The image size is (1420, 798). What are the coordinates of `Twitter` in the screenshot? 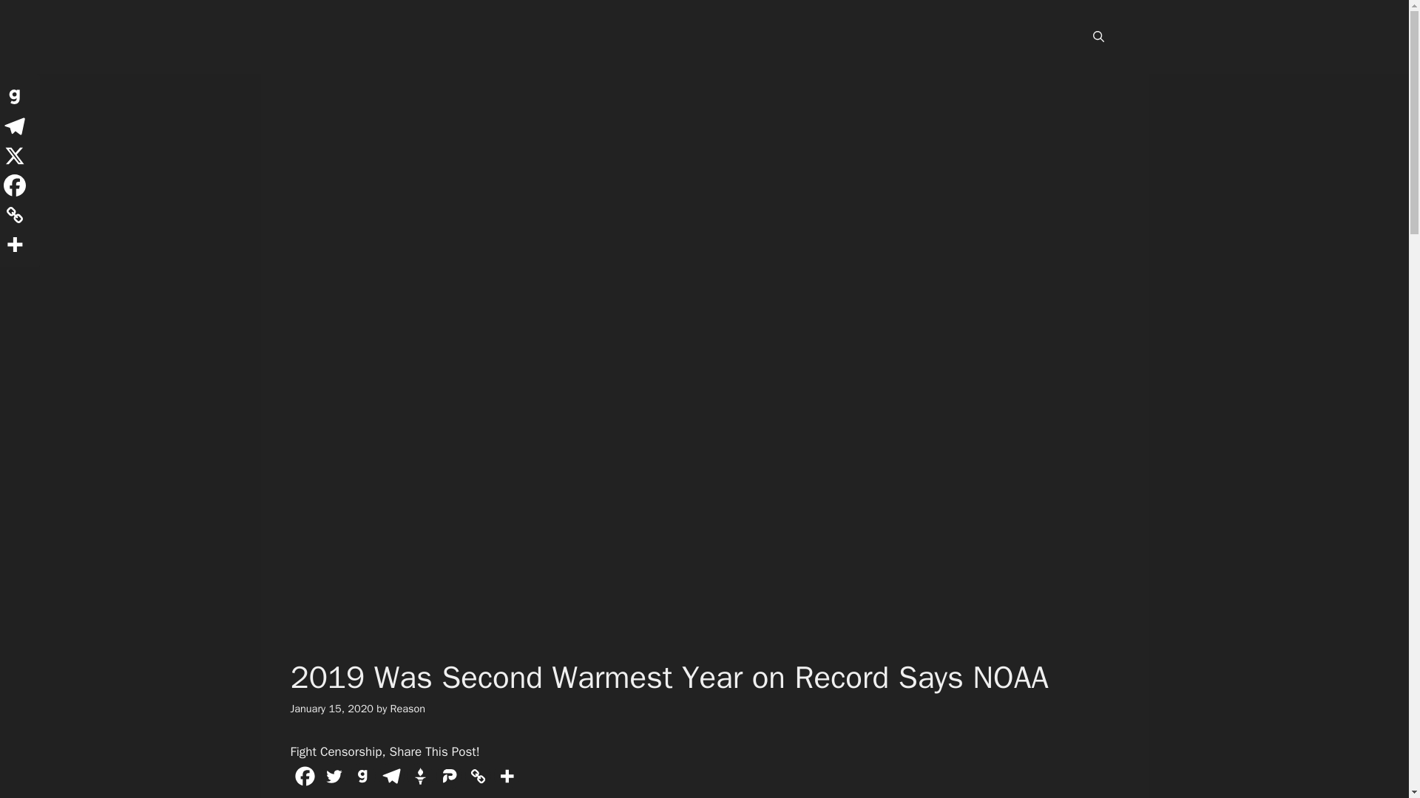 It's located at (333, 776).